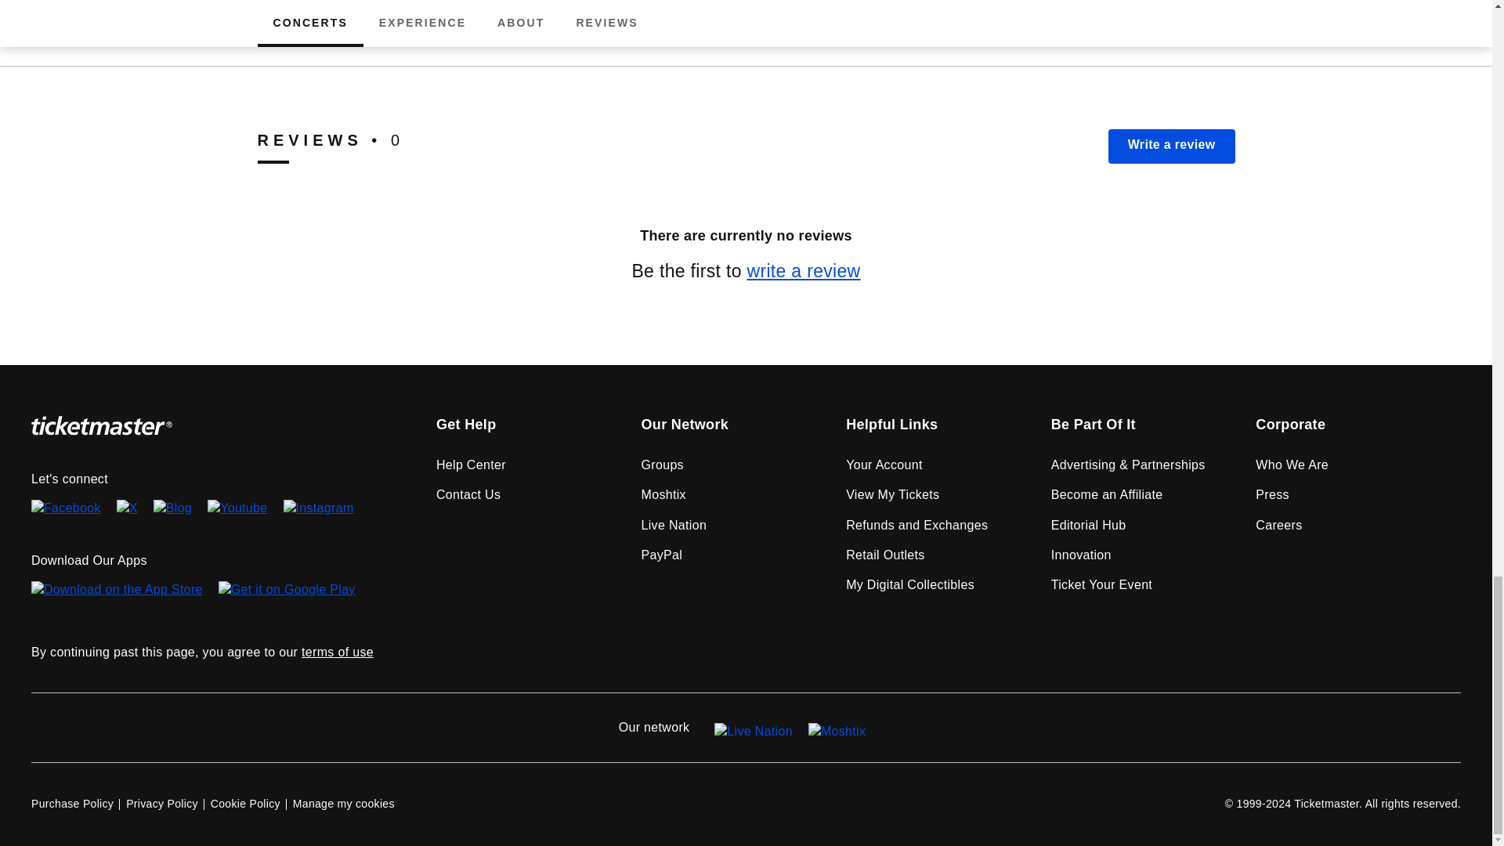  I want to click on Instagram, so click(318, 509).